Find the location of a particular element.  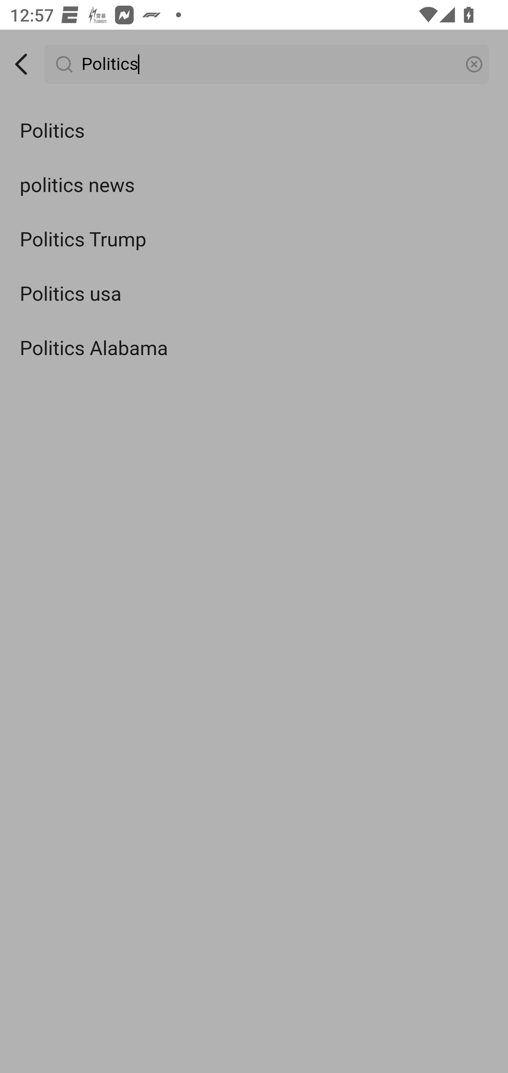

Politics is located at coordinates (254, 131).